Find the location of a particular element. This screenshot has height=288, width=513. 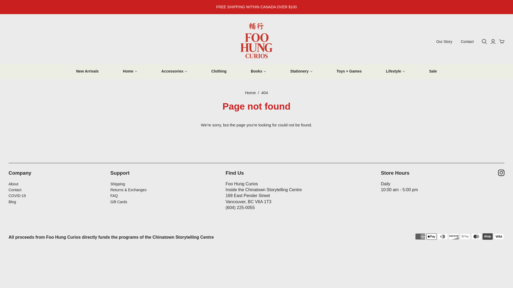

Lifestyle is located at coordinates (395, 71).